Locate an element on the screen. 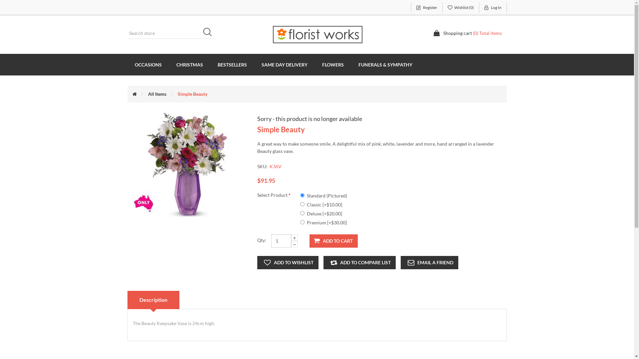 Image resolution: width=639 pixels, height=359 pixels. OCCASIONS is located at coordinates (148, 64).